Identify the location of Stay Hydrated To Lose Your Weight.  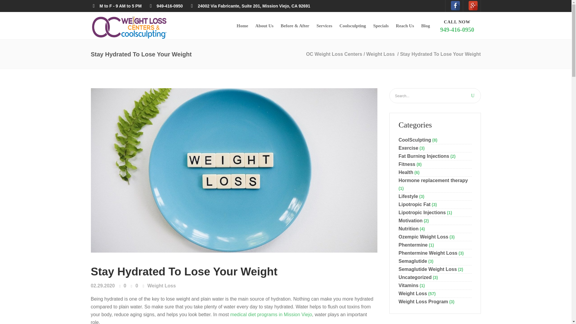
(457, 25).